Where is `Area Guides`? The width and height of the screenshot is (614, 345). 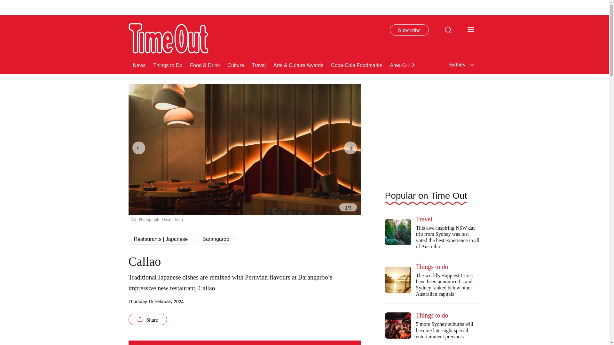 Area Guides is located at coordinates (404, 65).